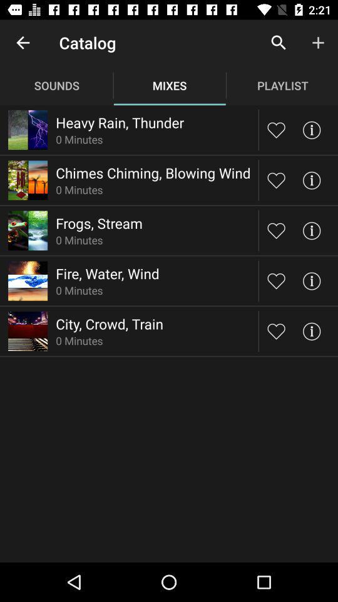 The height and width of the screenshot is (602, 338). I want to click on love the rain, so click(277, 129).